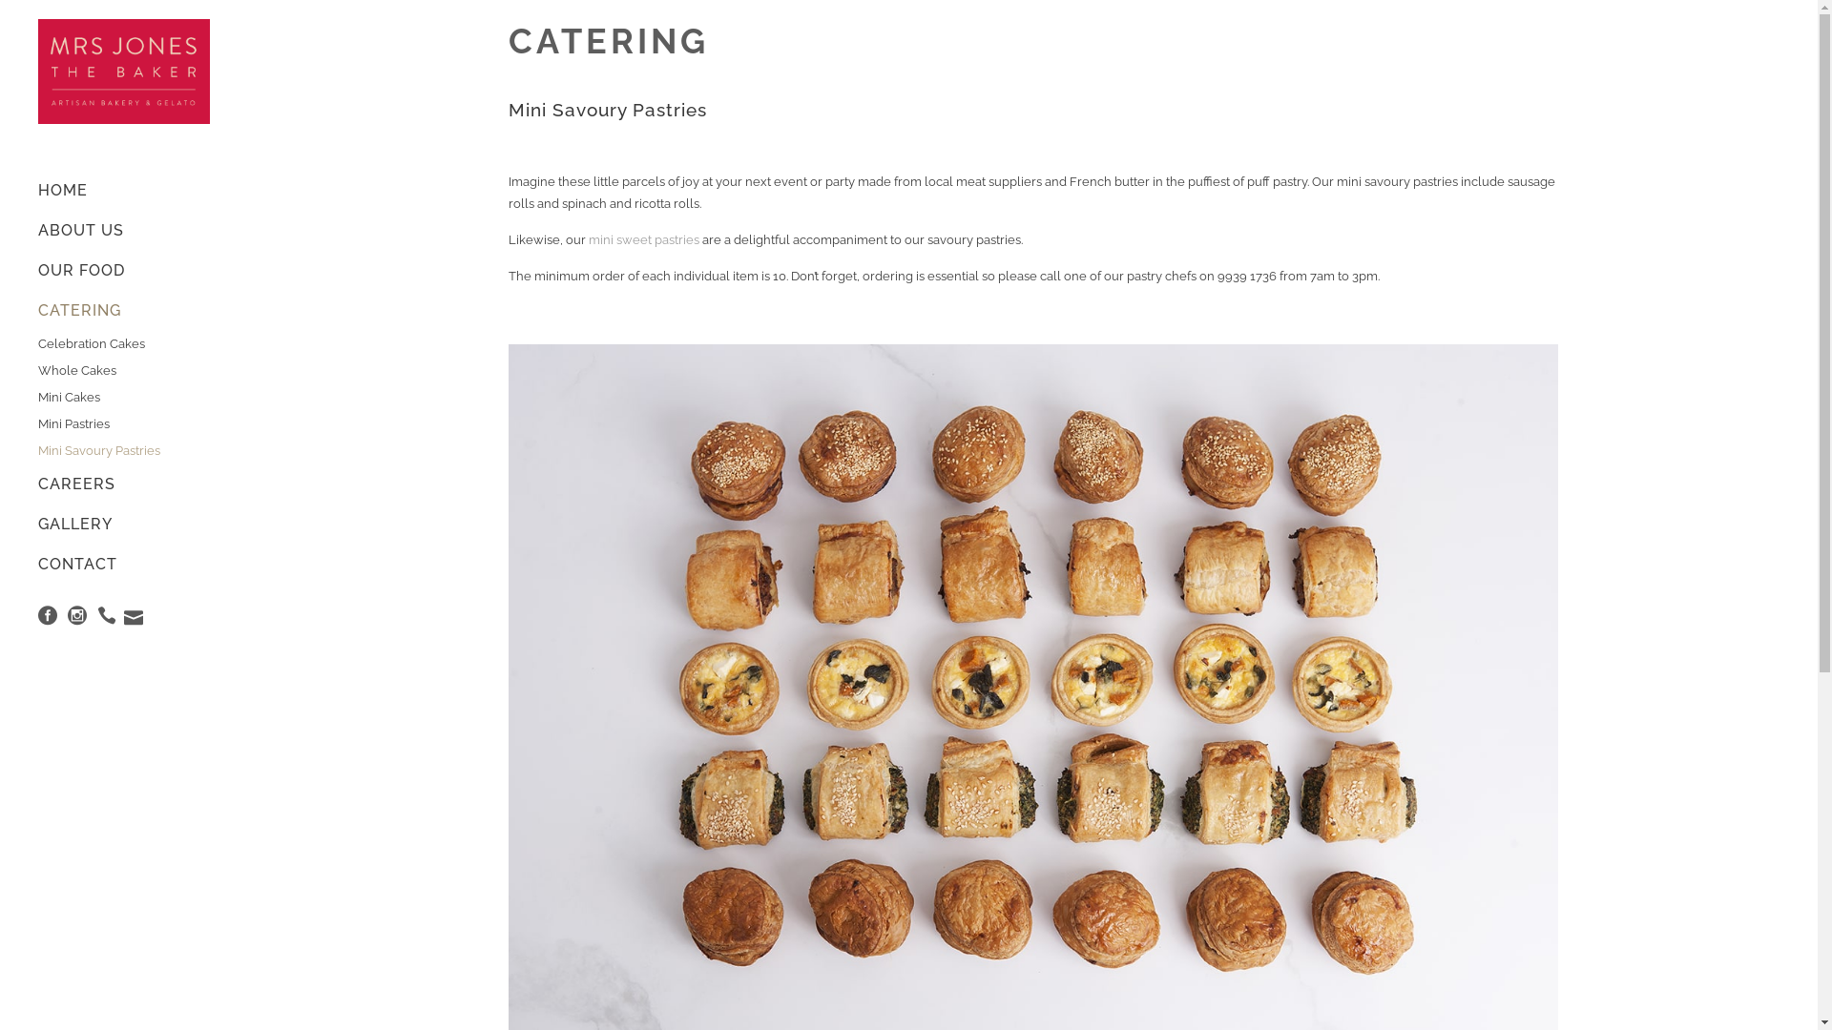 The image size is (1832, 1030). What do you see at coordinates (124, 424) in the screenshot?
I see `Mini Pastries` at bounding box center [124, 424].